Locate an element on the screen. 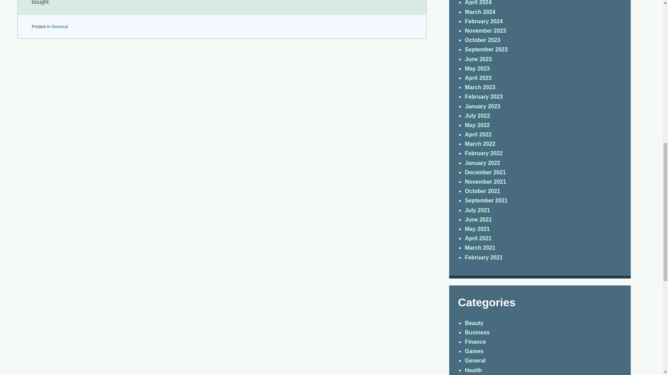 The width and height of the screenshot is (668, 375). November 2021 is located at coordinates (485, 182).